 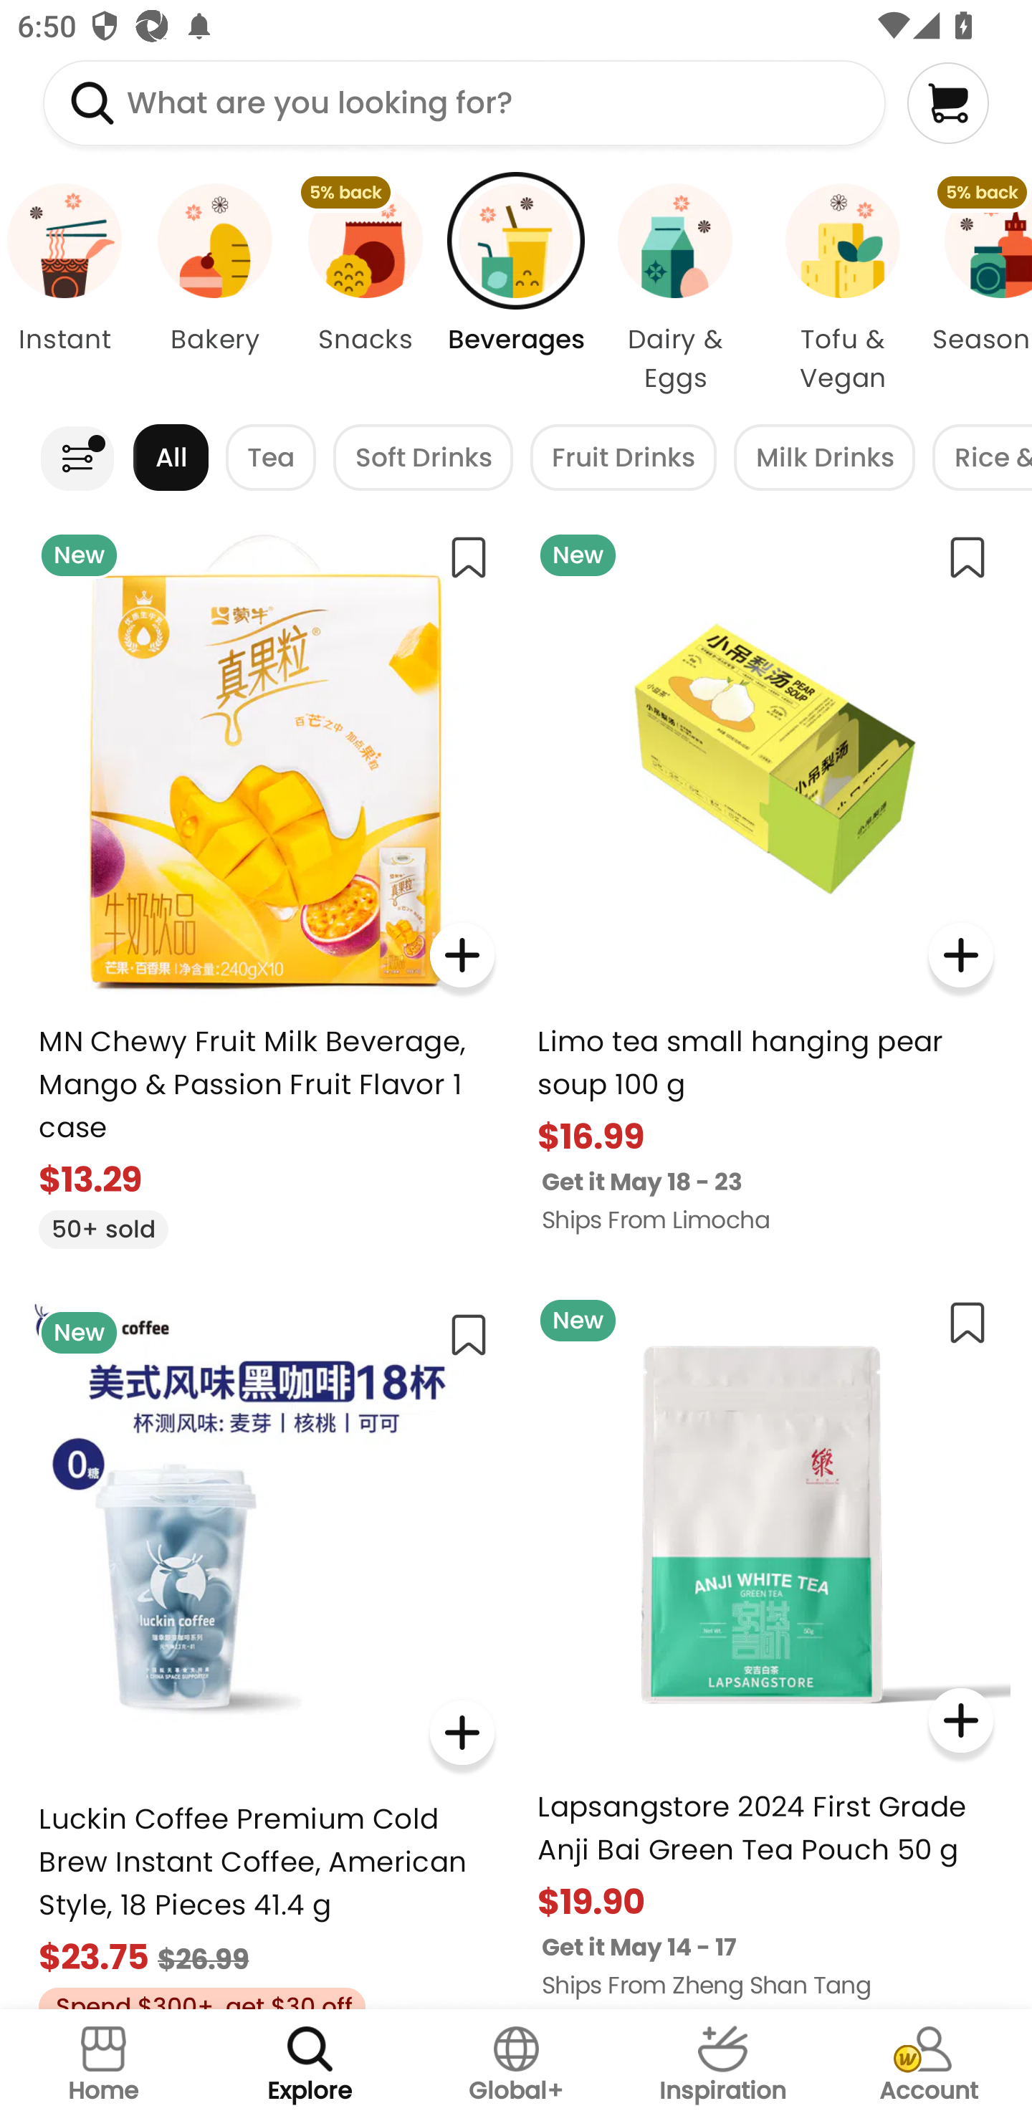 What do you see at coordinates (423, 457) in the screenshot?
I see `Soft Drinks` at bounding box center [423, 457].